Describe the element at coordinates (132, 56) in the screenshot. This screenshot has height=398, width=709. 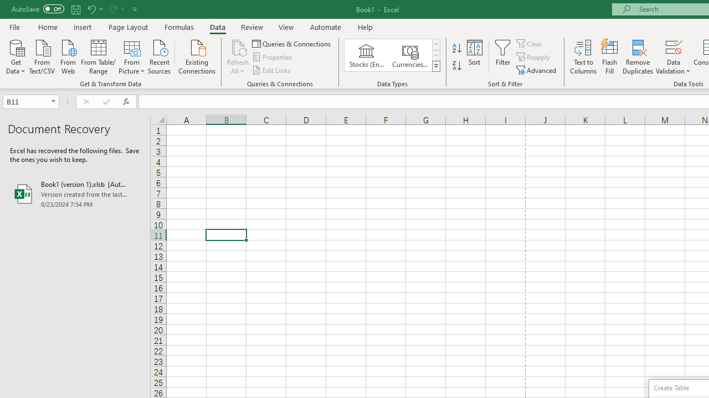
I see `From Picture` at that location.